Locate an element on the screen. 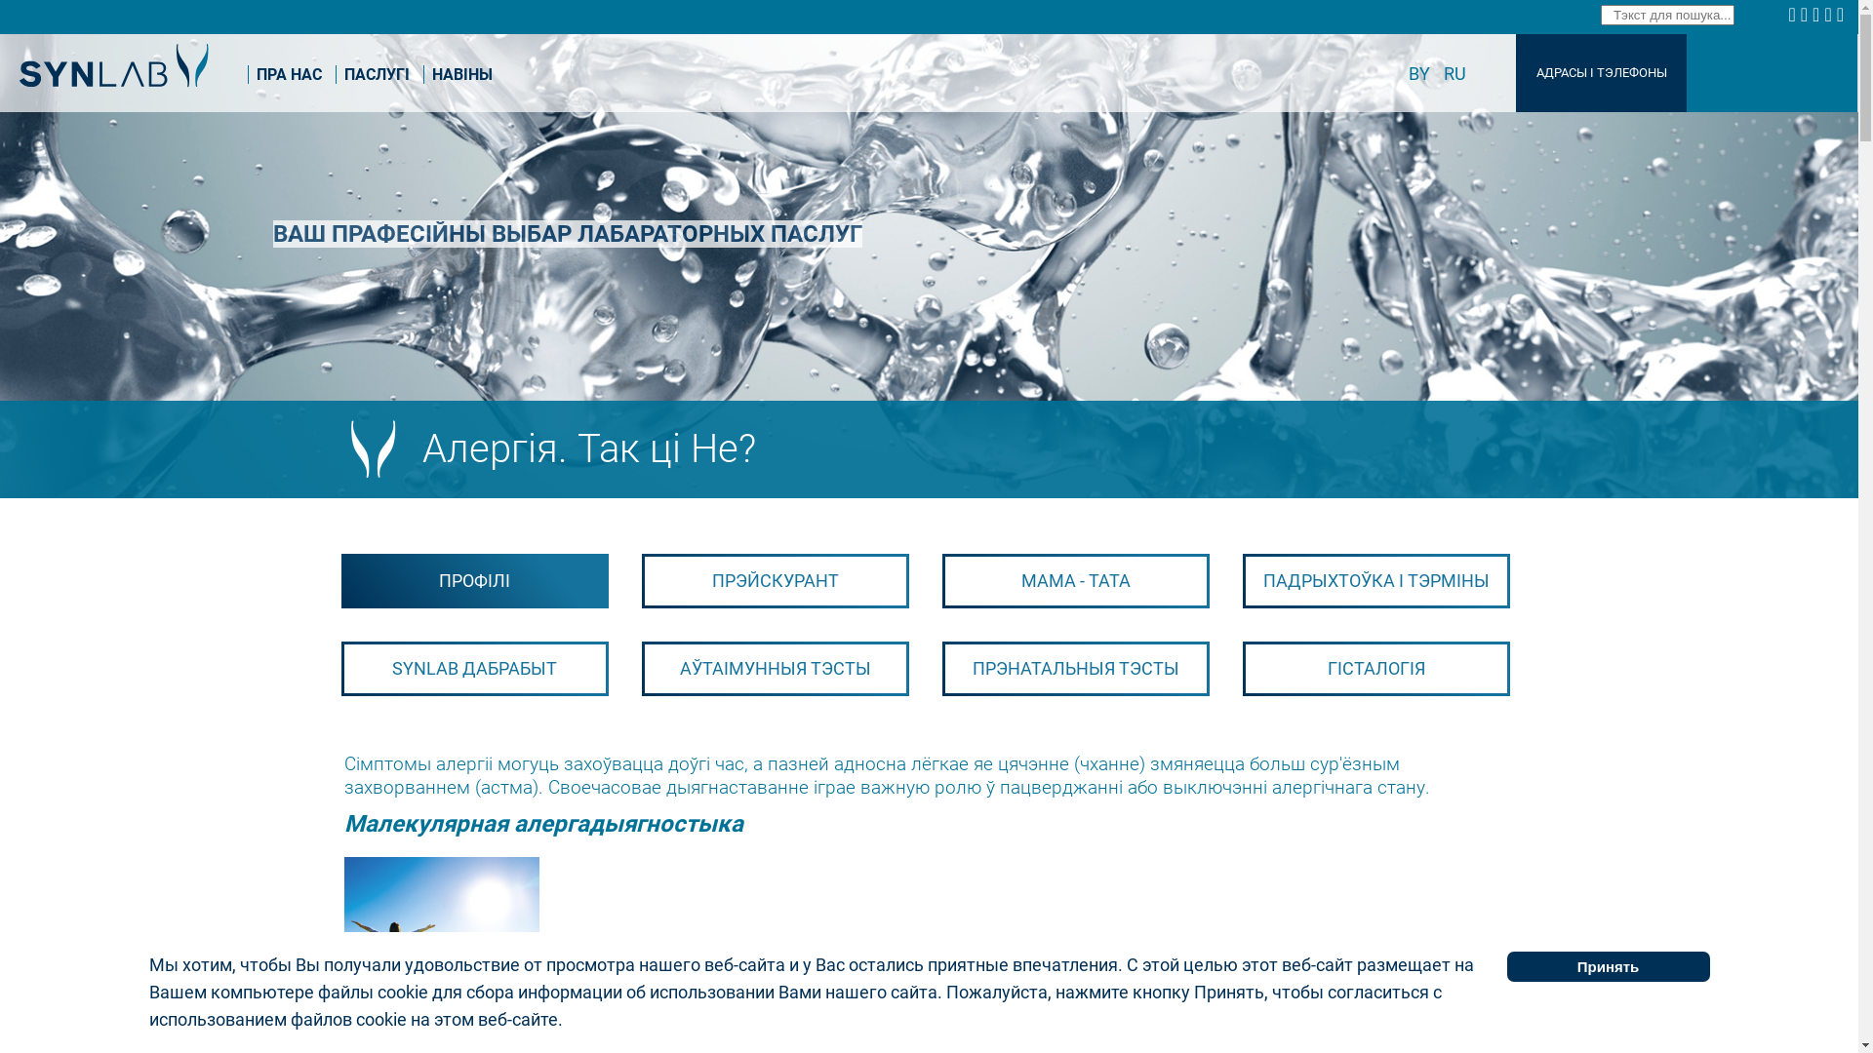  BY is located at coordinates (1421, 74).